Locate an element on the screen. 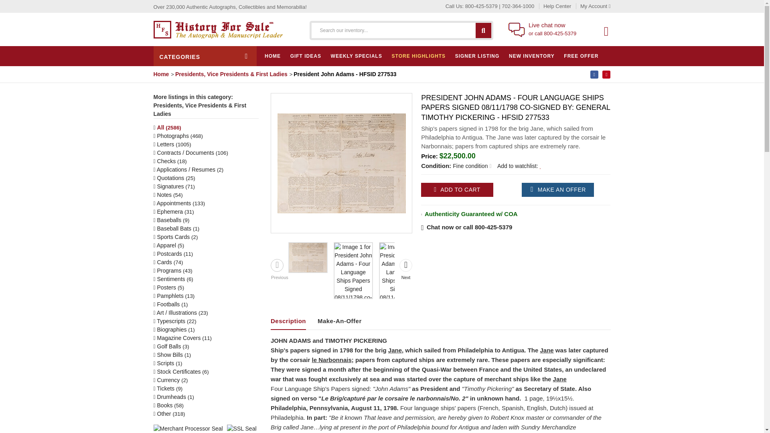 This screenshot has width=770, height=433. Category Menu is located at coordinates (205, 56).